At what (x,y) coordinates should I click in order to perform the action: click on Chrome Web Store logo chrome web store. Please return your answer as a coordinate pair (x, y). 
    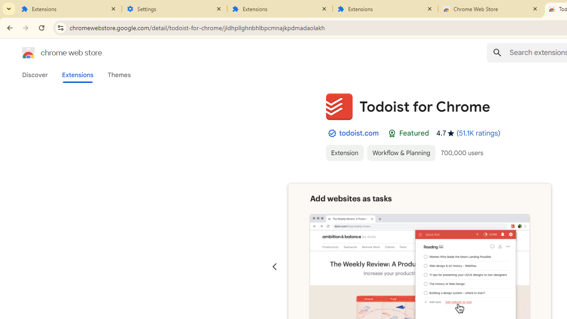
    Looking at the image, I should click on (52, 52).